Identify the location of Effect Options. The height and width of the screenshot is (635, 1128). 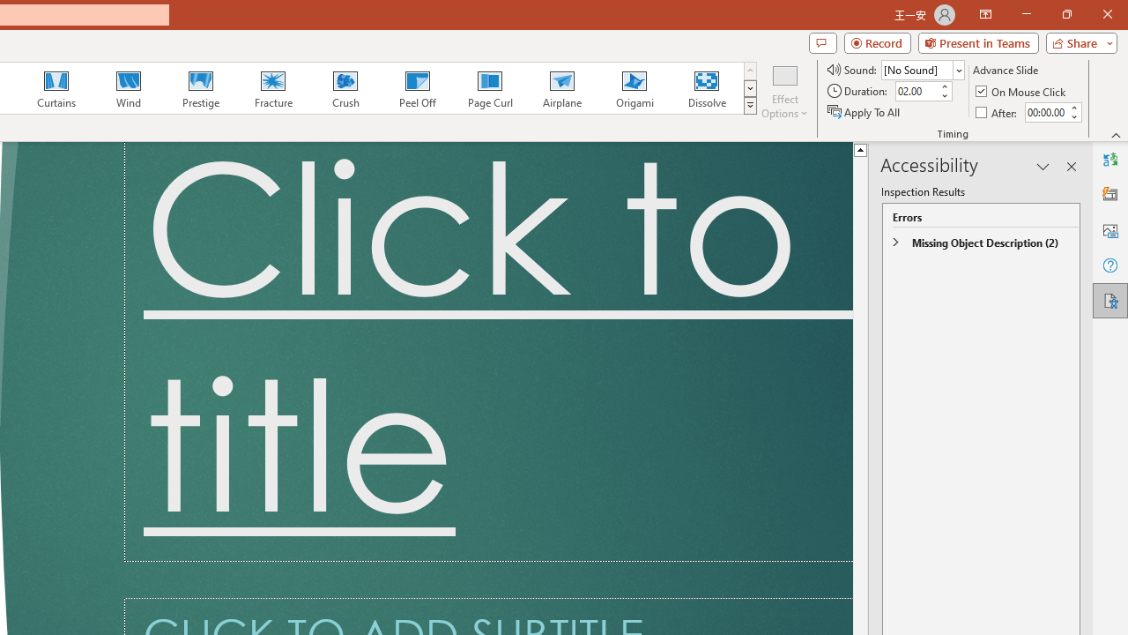
(784, 90).